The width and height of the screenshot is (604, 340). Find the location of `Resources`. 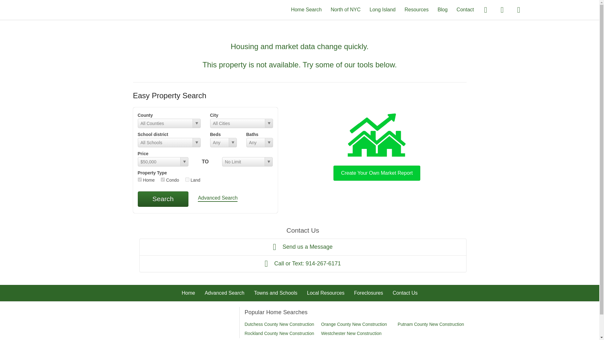

Resources is located at coordinates (417, 9).